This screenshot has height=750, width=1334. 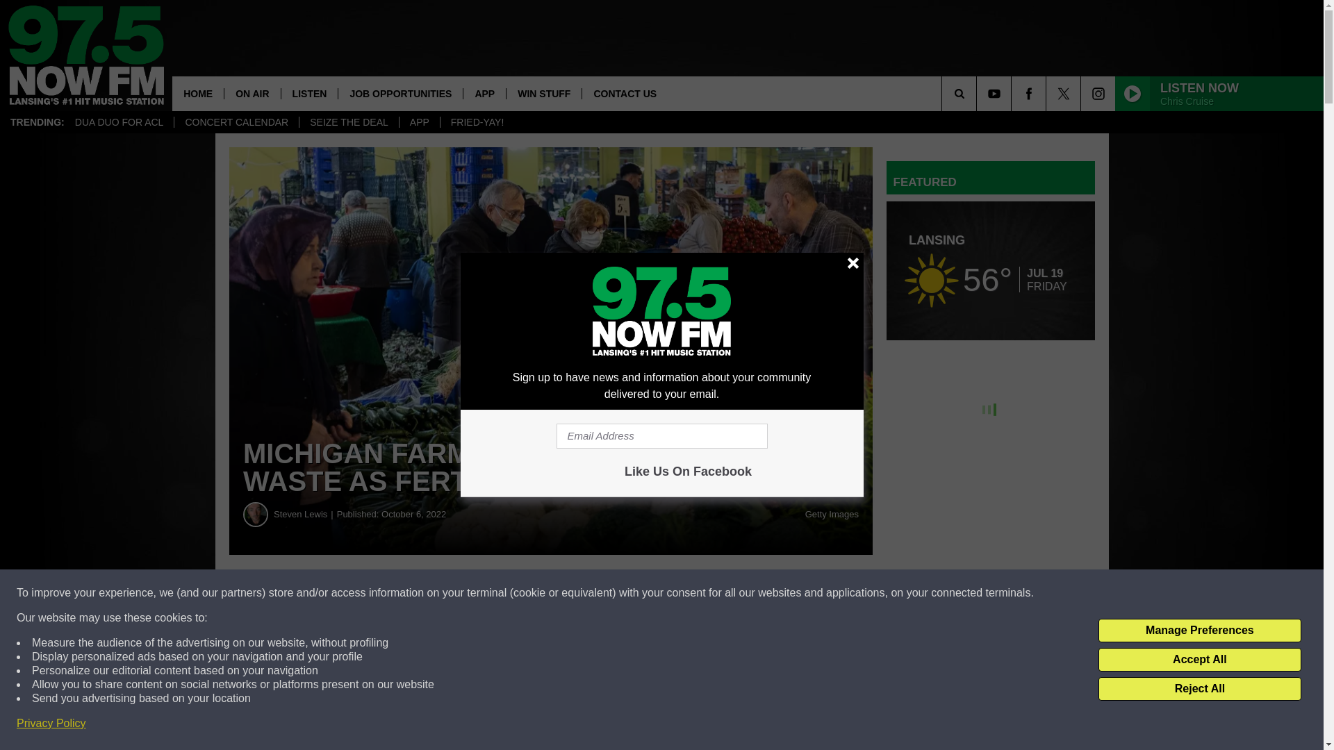 I want to click on Reject All, so click(x=1199, y=689).